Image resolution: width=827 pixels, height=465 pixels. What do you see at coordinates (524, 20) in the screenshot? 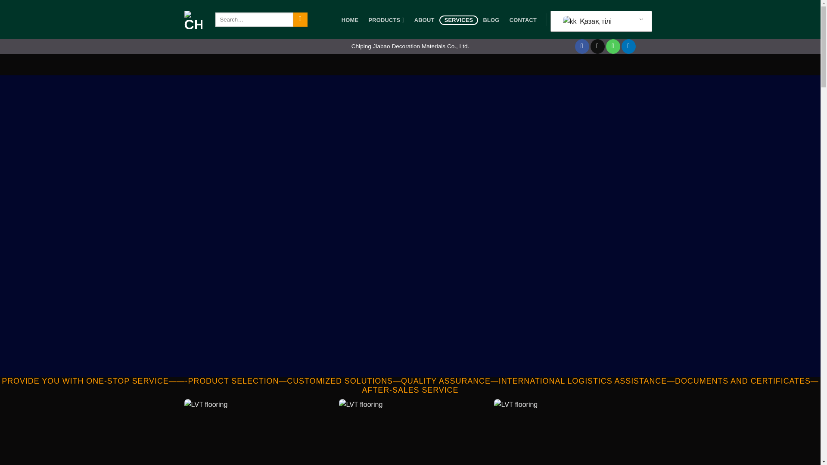
I see `CONTACT ` at bounding box center [524, 20].